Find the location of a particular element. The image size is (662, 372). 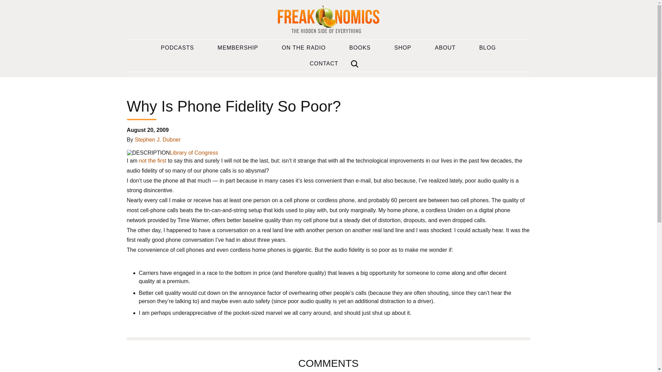

the is located at coordinates (152, 161).